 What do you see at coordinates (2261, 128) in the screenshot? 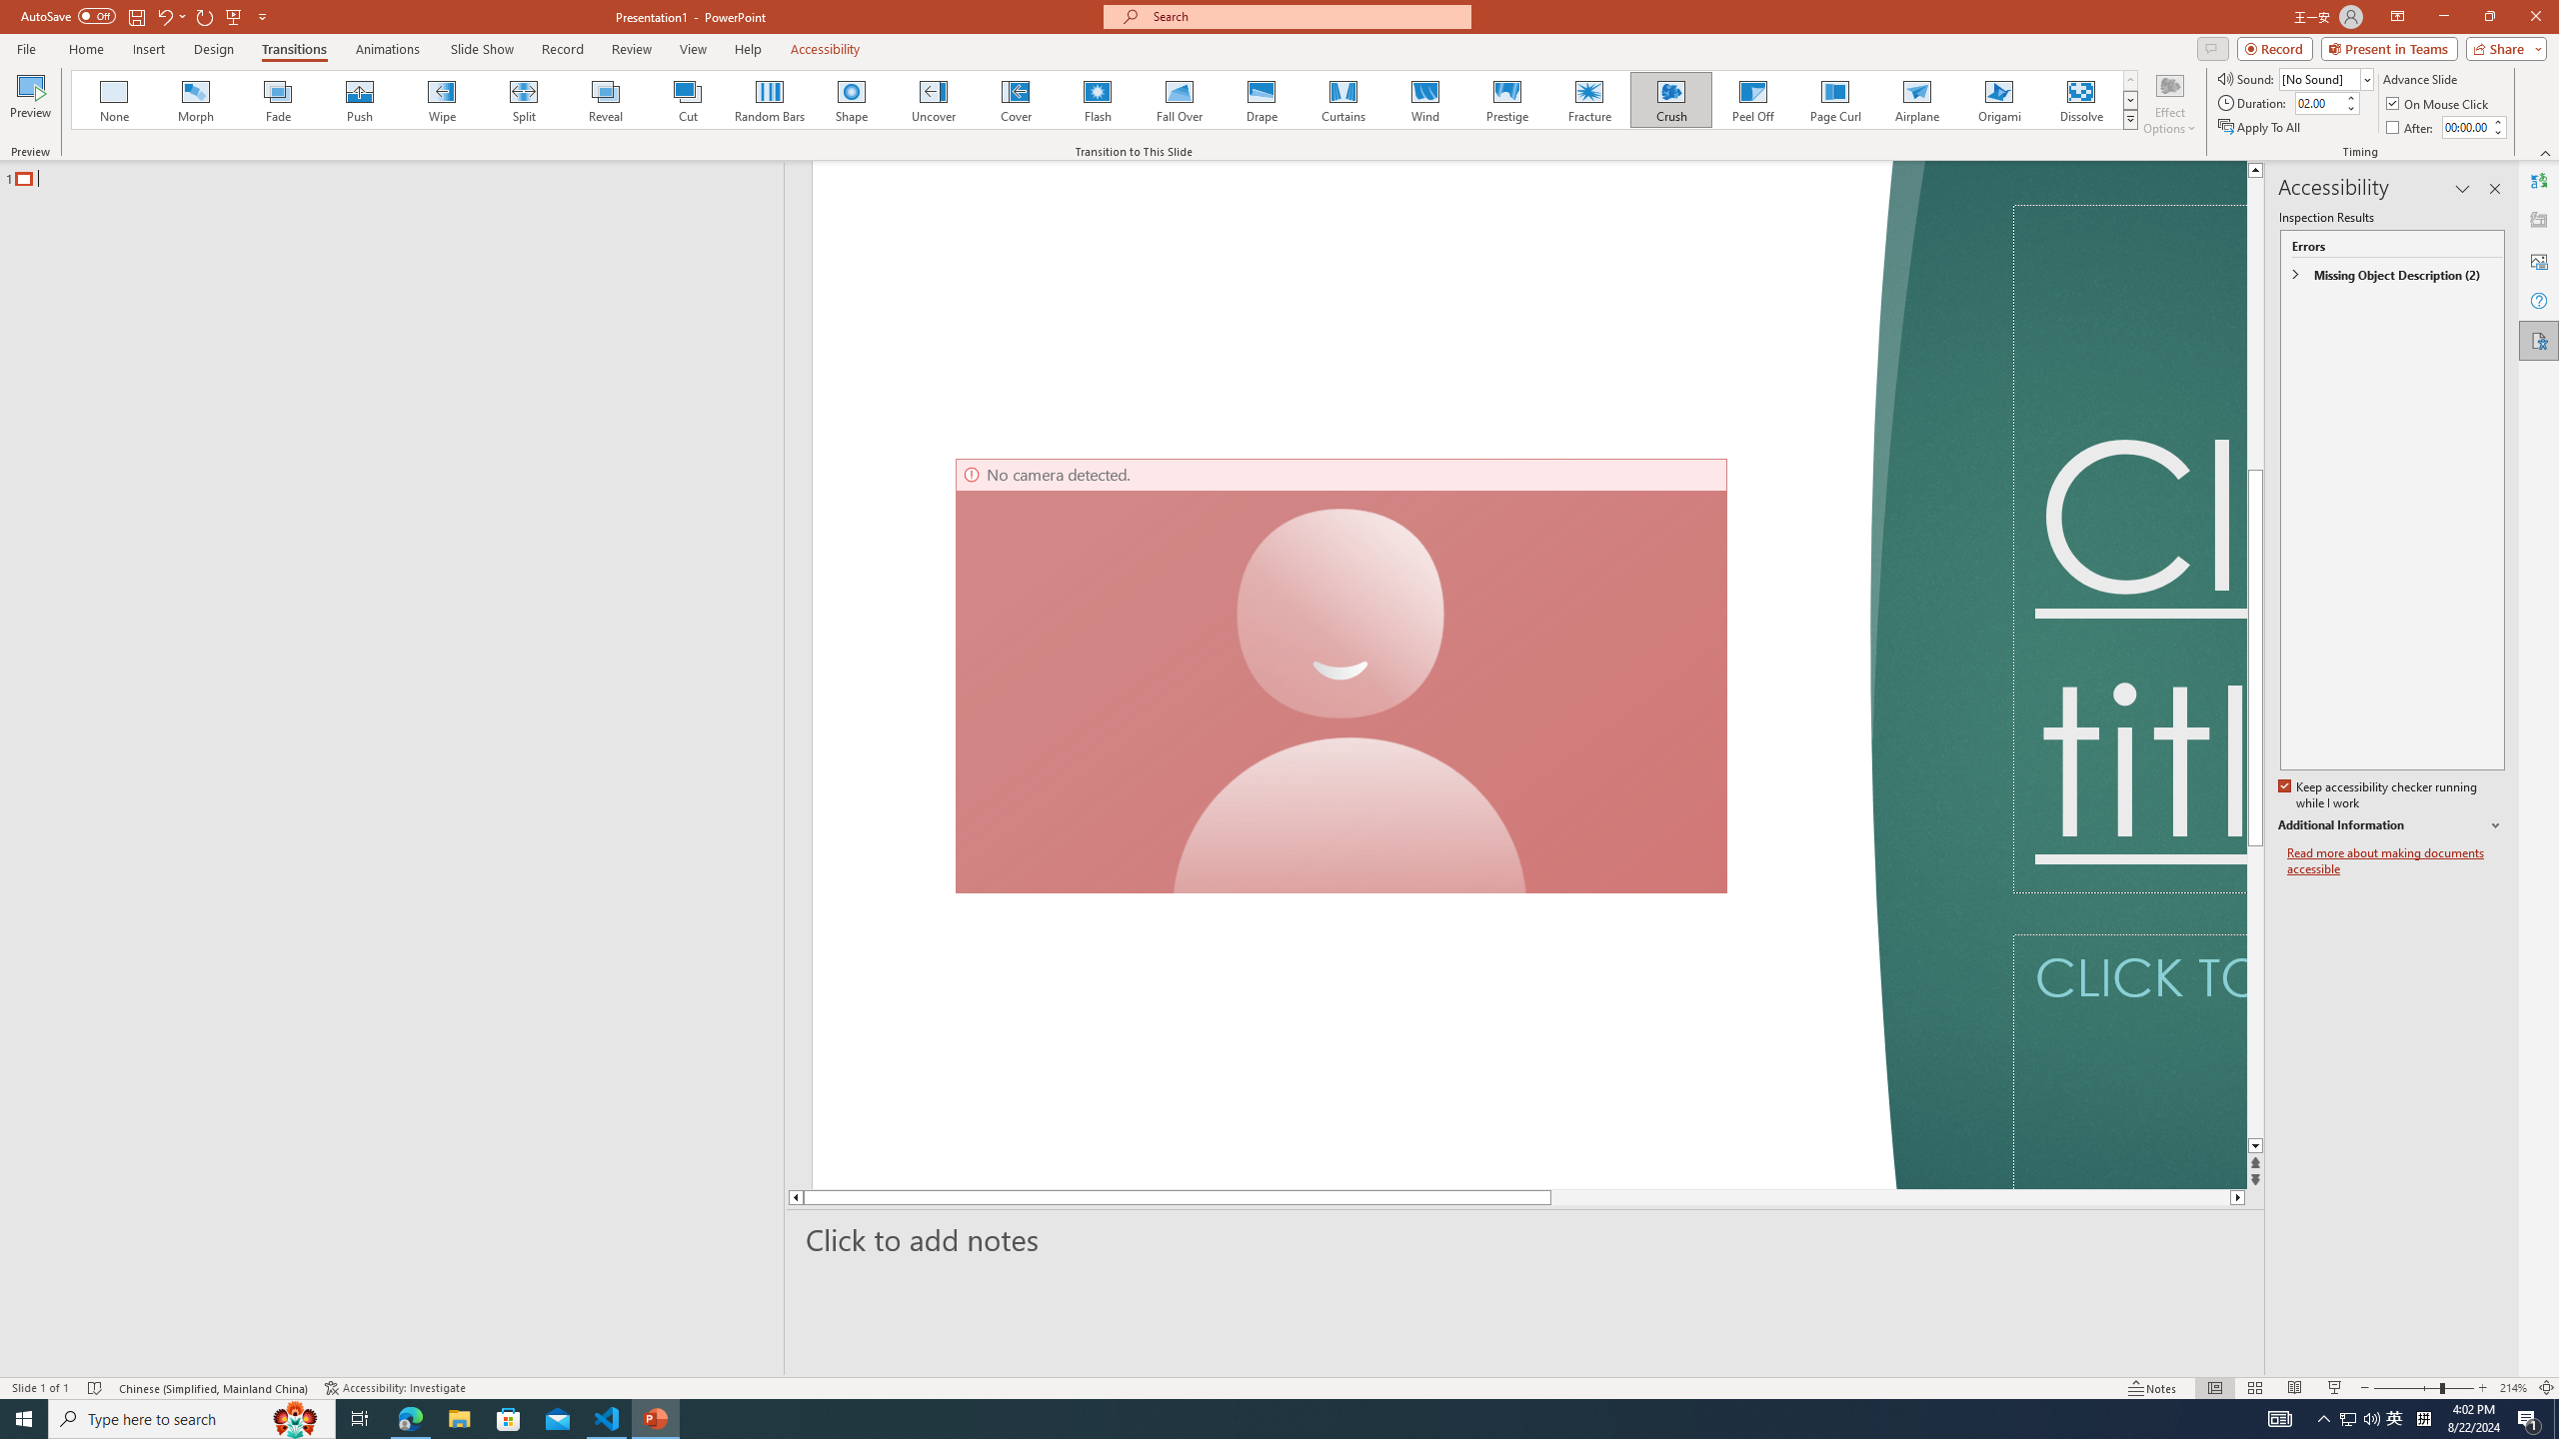
I see `Apply To All` at bounding box center [2261, 128].